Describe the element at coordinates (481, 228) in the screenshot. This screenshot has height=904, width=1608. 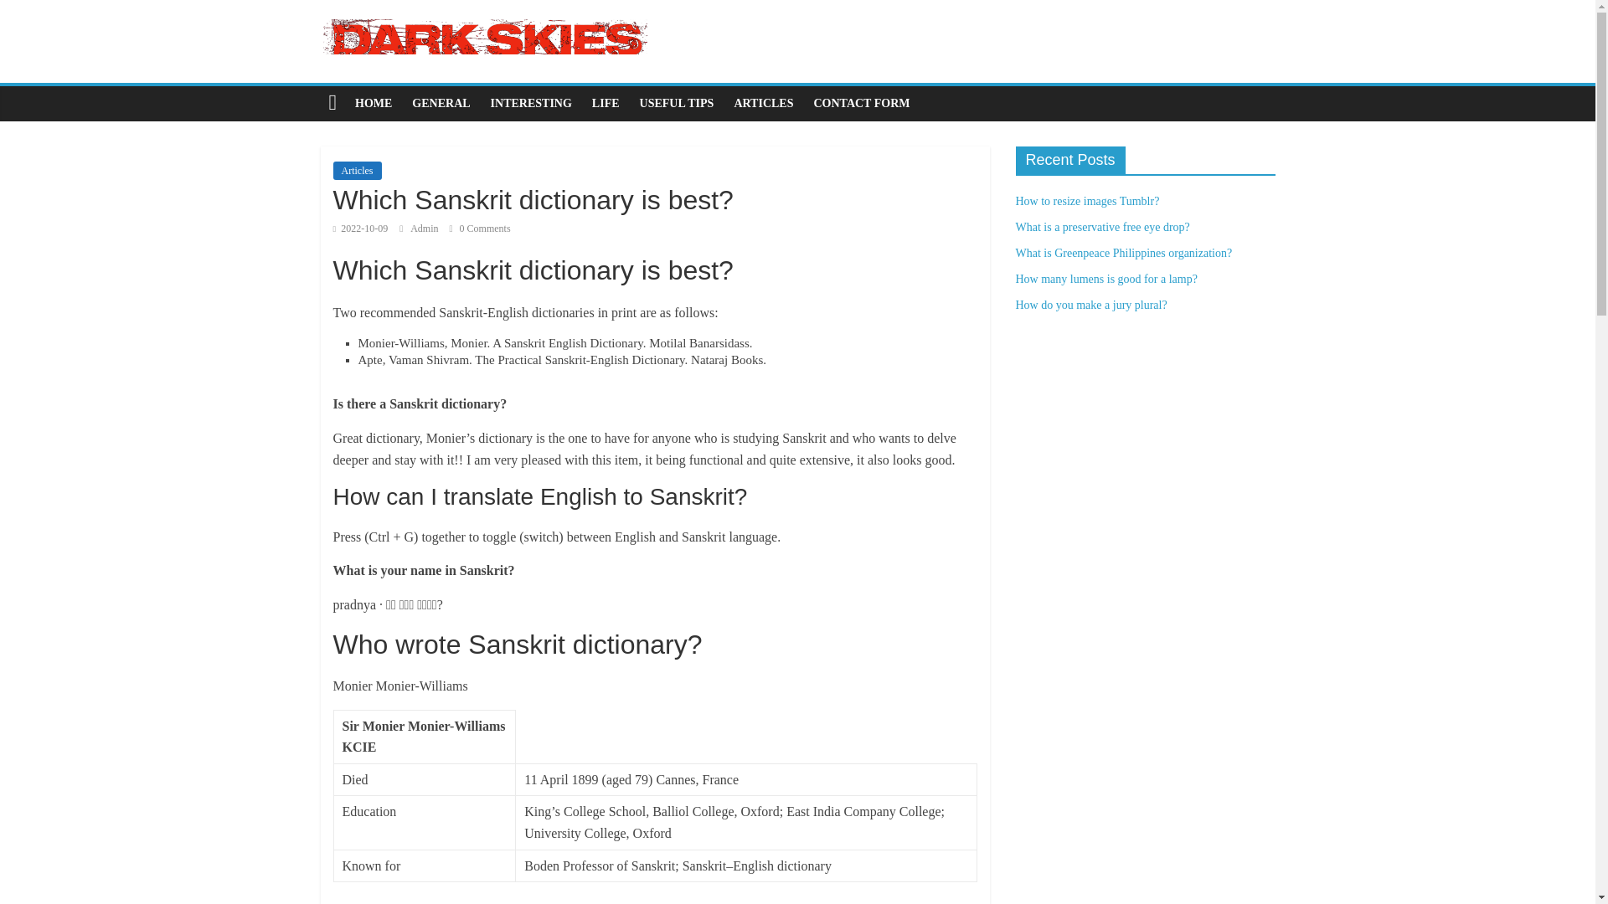
I see `0 Comments` at that location.